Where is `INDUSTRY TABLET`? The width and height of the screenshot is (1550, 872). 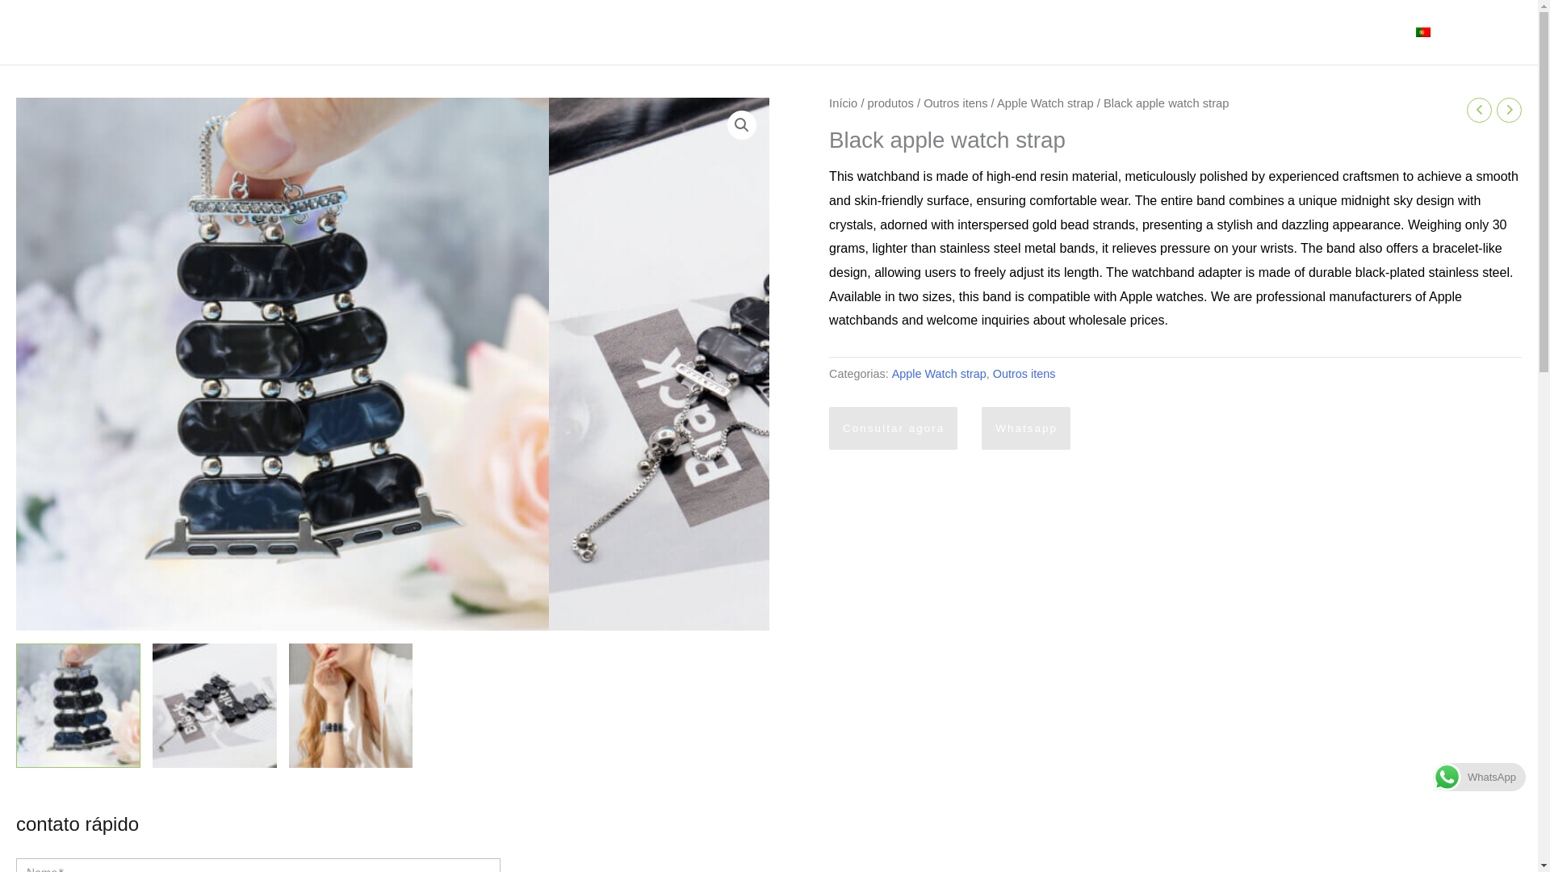
INDUSTRY TABLET is located at coordinates (873, 32).